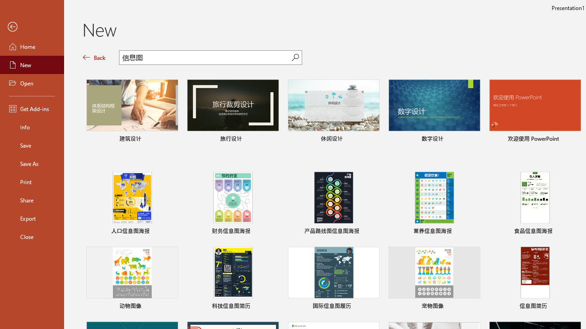 The width and height of the screenshot is (586, 329). I want to click on Back, so click(32, 27).